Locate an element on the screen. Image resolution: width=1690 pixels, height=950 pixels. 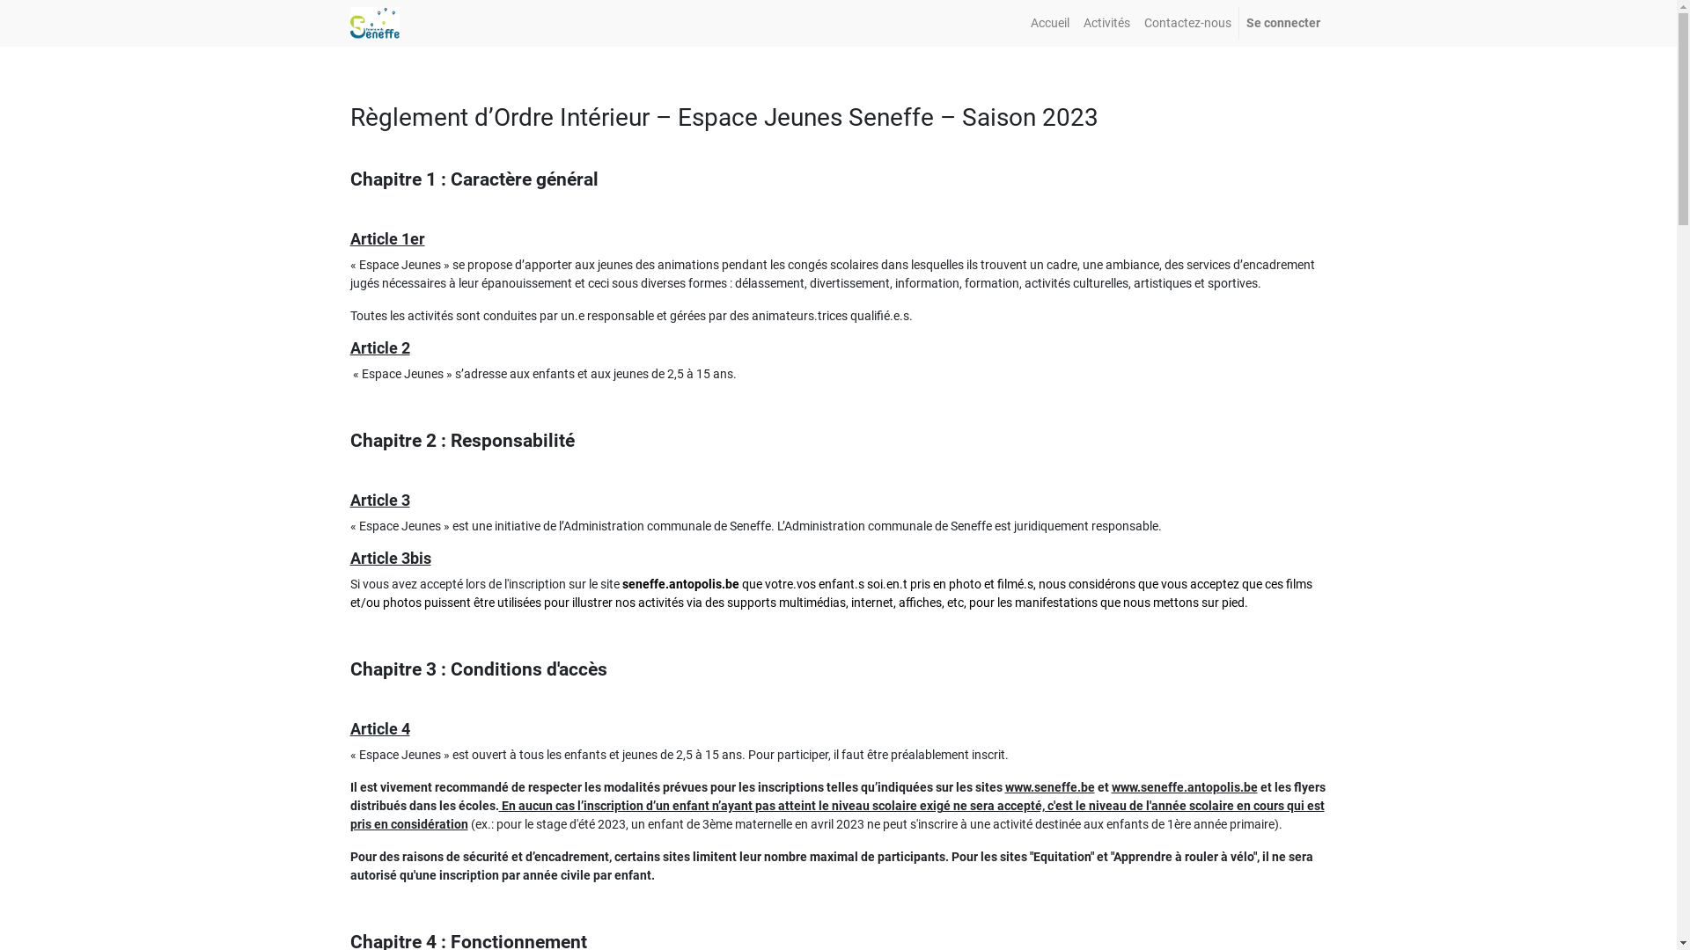
Seneffe Service Jeunesse is located at coordinates (375, 23).